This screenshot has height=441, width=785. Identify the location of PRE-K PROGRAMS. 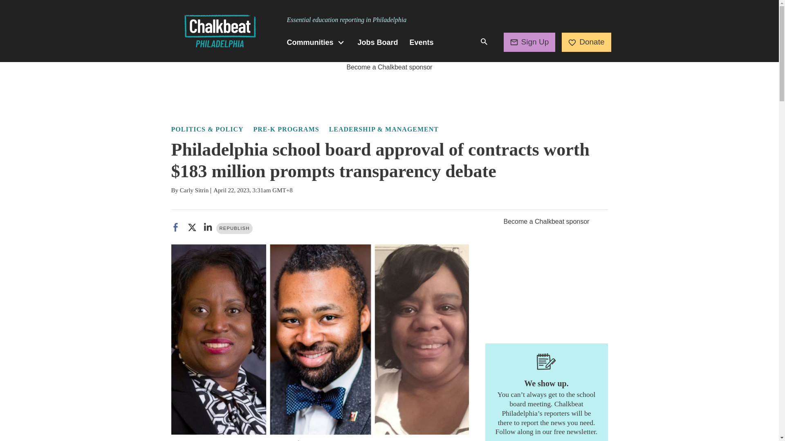
(286, 129).